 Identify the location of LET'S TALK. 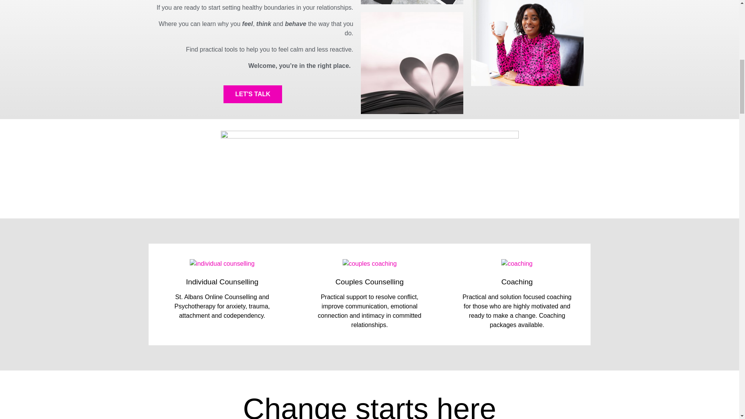
(253, 94).